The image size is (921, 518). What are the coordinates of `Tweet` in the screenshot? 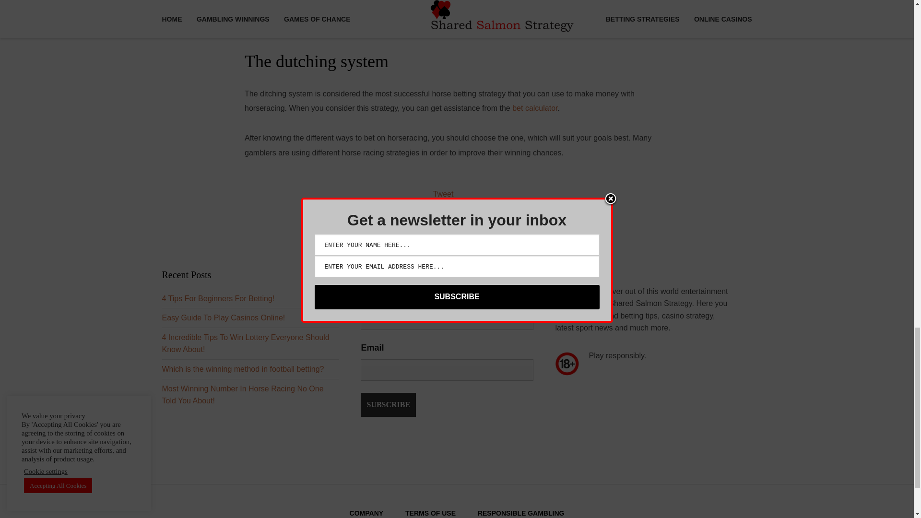 It's located at (443, 194).